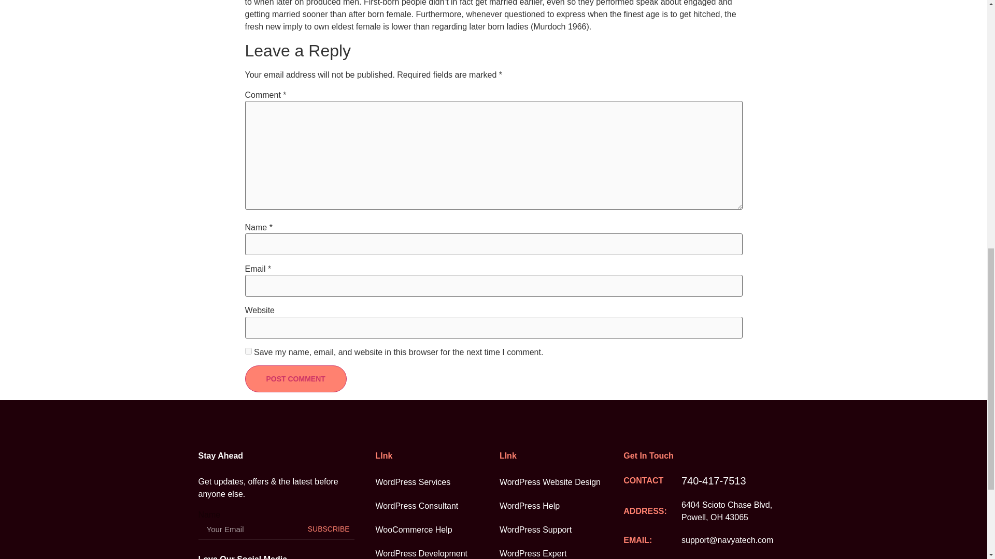 This screenshot has width=995, height=559. What do you see at coordinates (561, 482) in the screenshot?
I see `WordPress Website Design` at bounding box center [561, 482].